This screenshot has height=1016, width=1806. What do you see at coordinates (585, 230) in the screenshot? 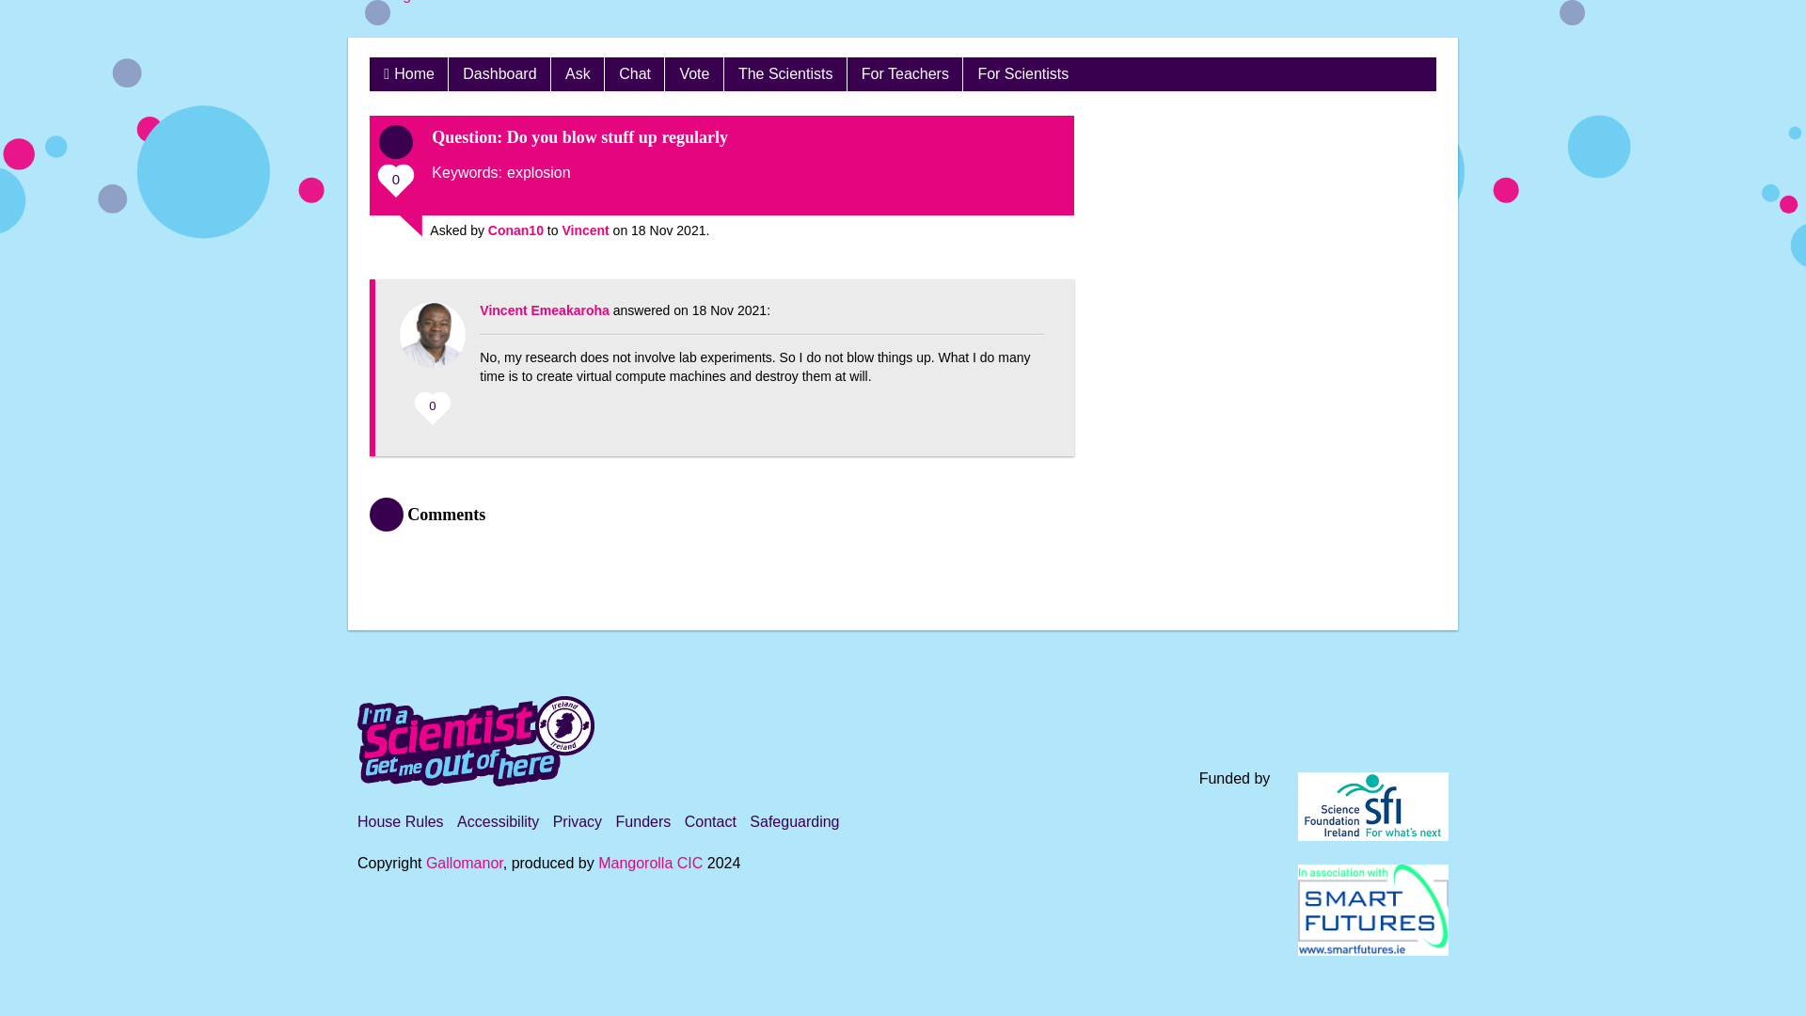
I see `Link to profile of Vincent - Scientist` at bounding box center [585, 230].